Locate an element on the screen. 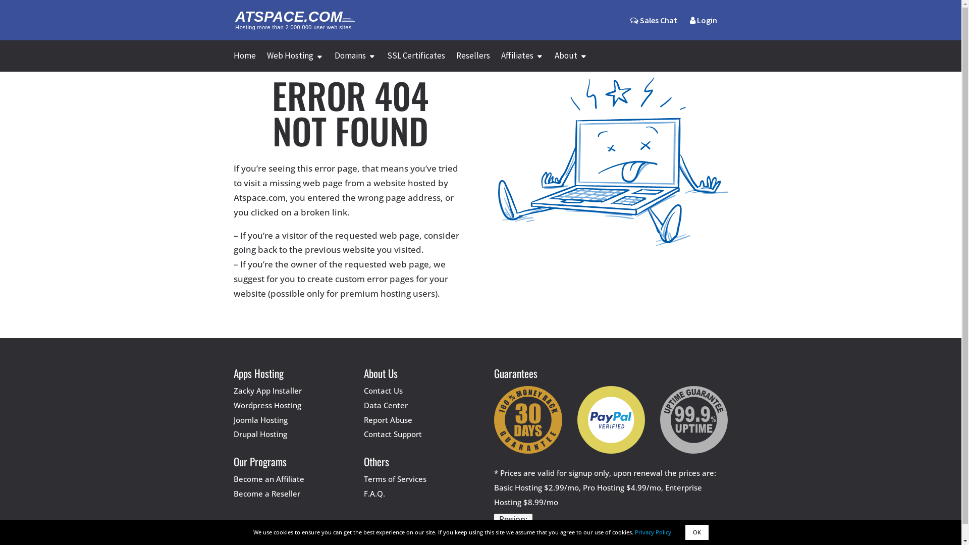  Web Hosting is located at coordinates (295, 62).